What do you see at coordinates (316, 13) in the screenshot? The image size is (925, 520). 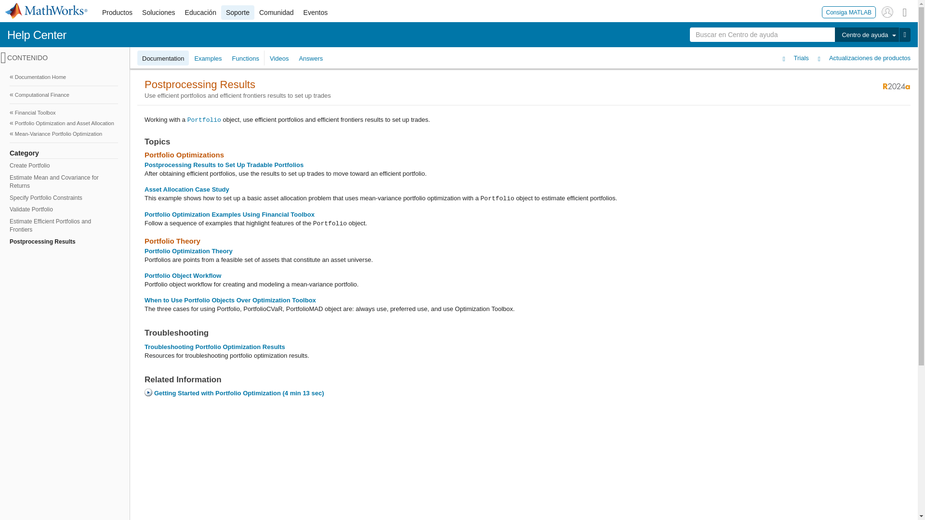 I see `Eventos` at bounding box center [316, 13].